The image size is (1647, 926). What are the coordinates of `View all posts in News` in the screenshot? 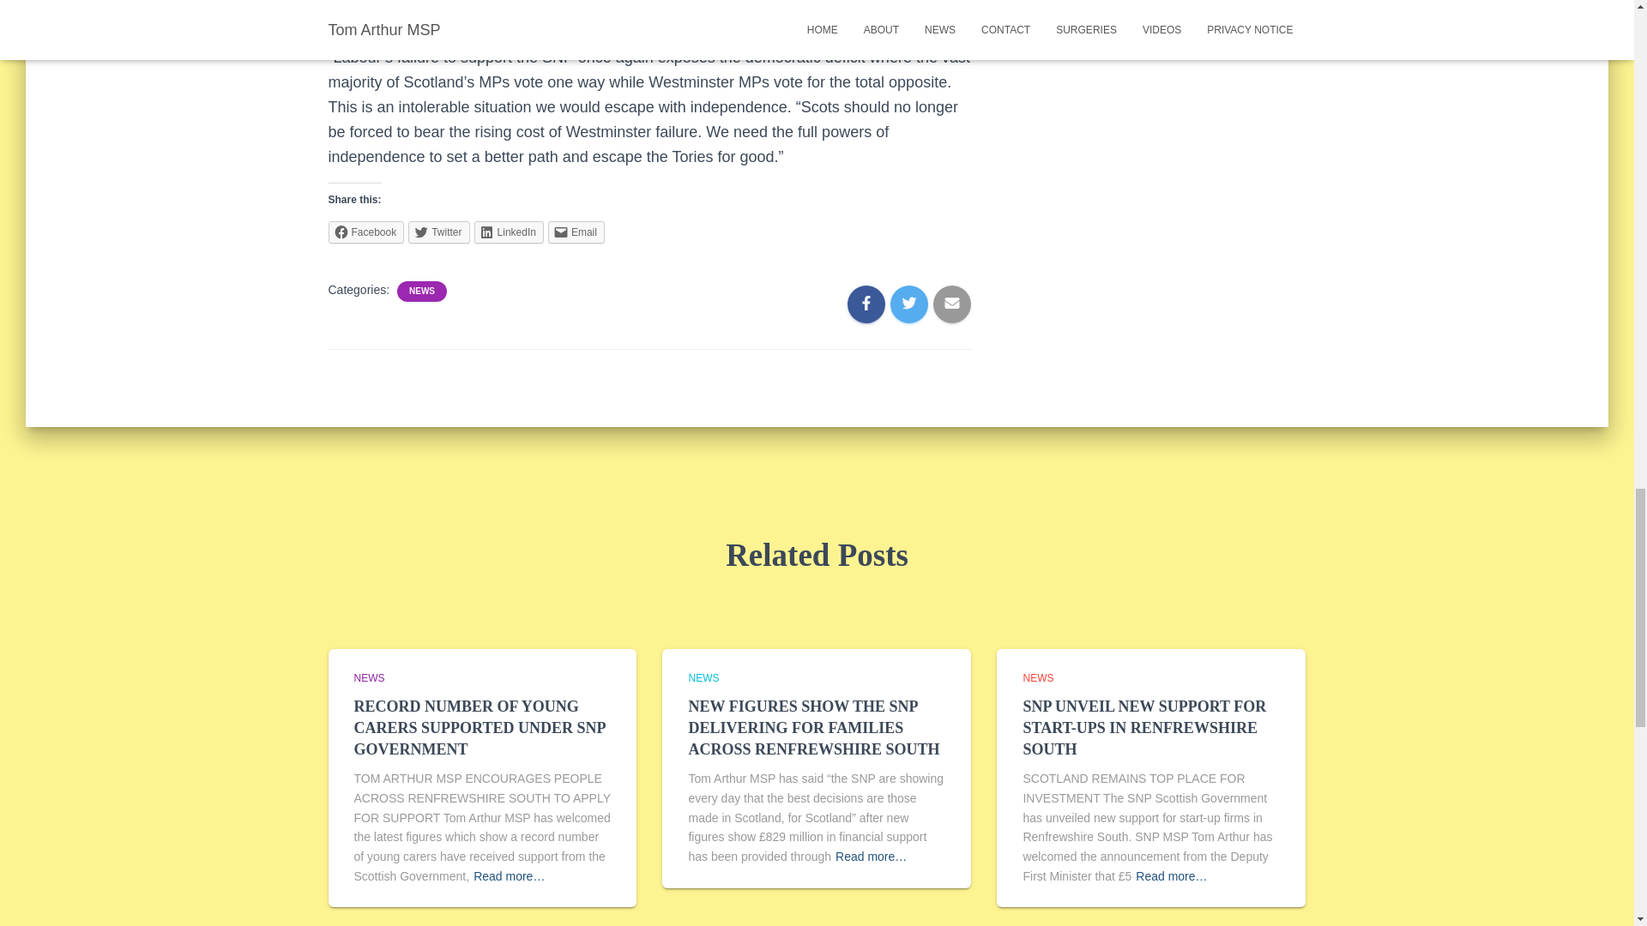 It's located at (703, 678).